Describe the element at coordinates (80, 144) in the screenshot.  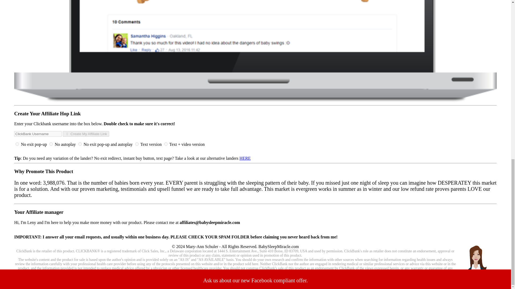
I see `on` at that location.